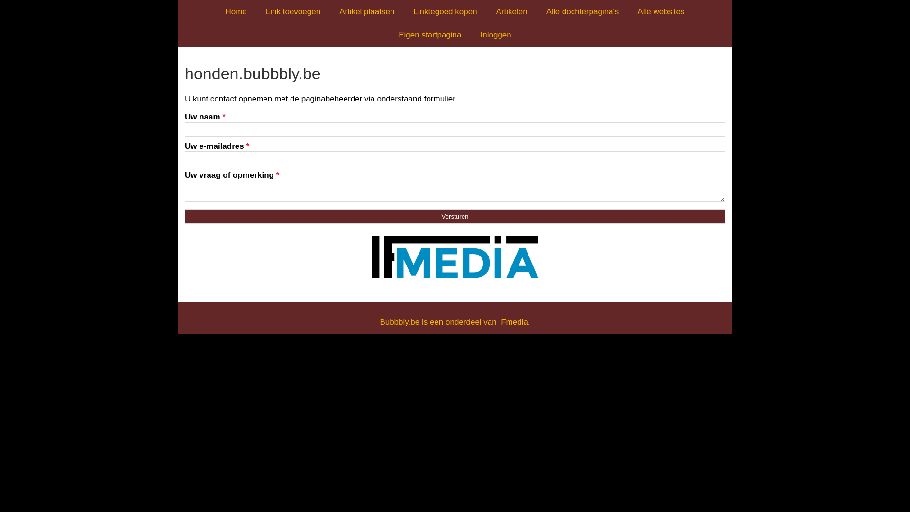 This screenshot has width=910, height=512. What do you see at coordinates (293, 11) in the screenshot?
I see `Link toevoegen` at bounding box center [293, 11].